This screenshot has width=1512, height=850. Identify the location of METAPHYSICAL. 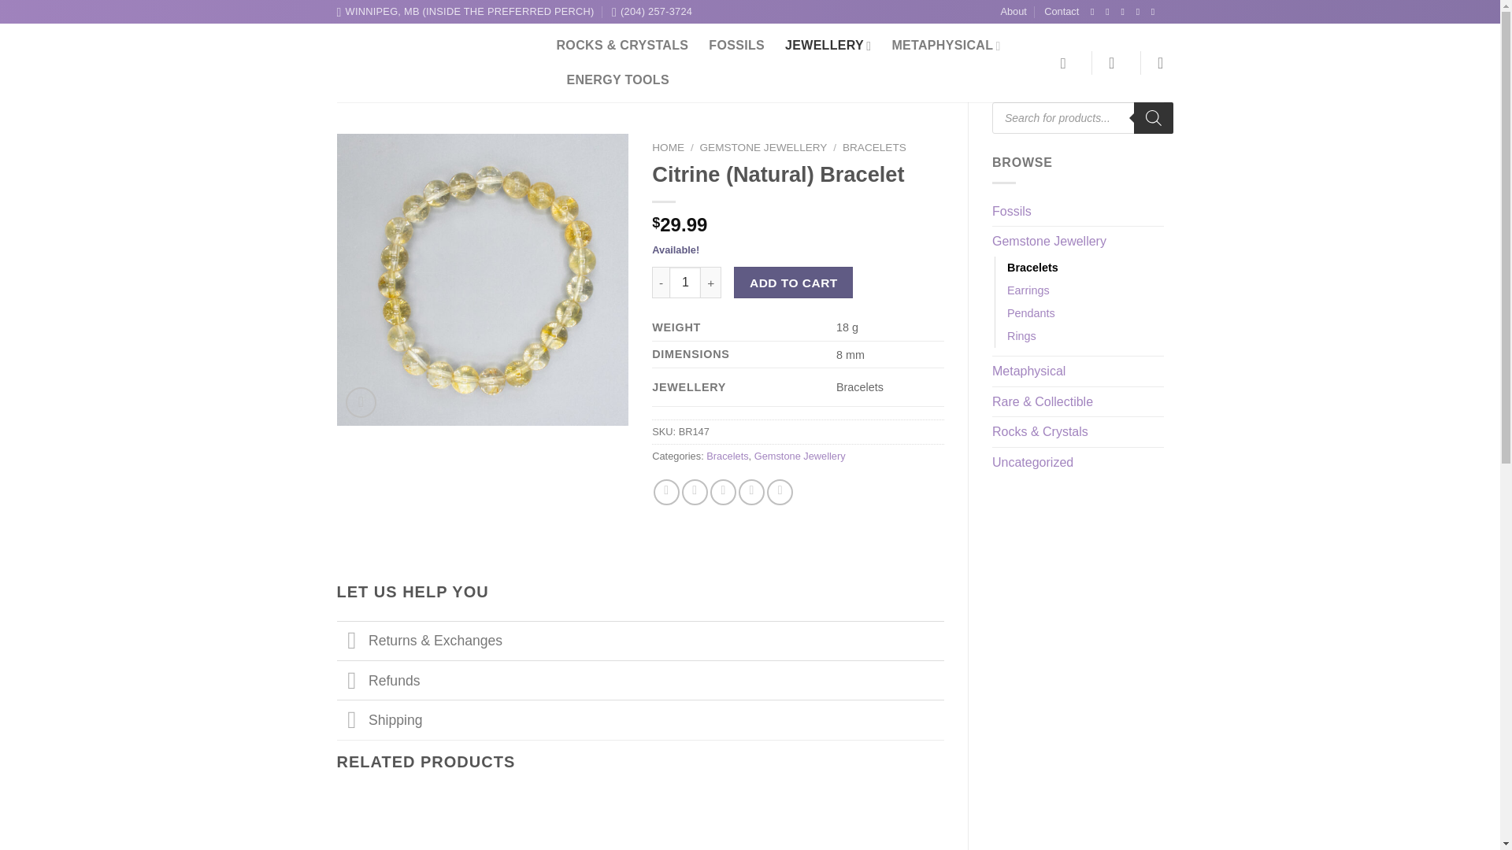
(945, 45).